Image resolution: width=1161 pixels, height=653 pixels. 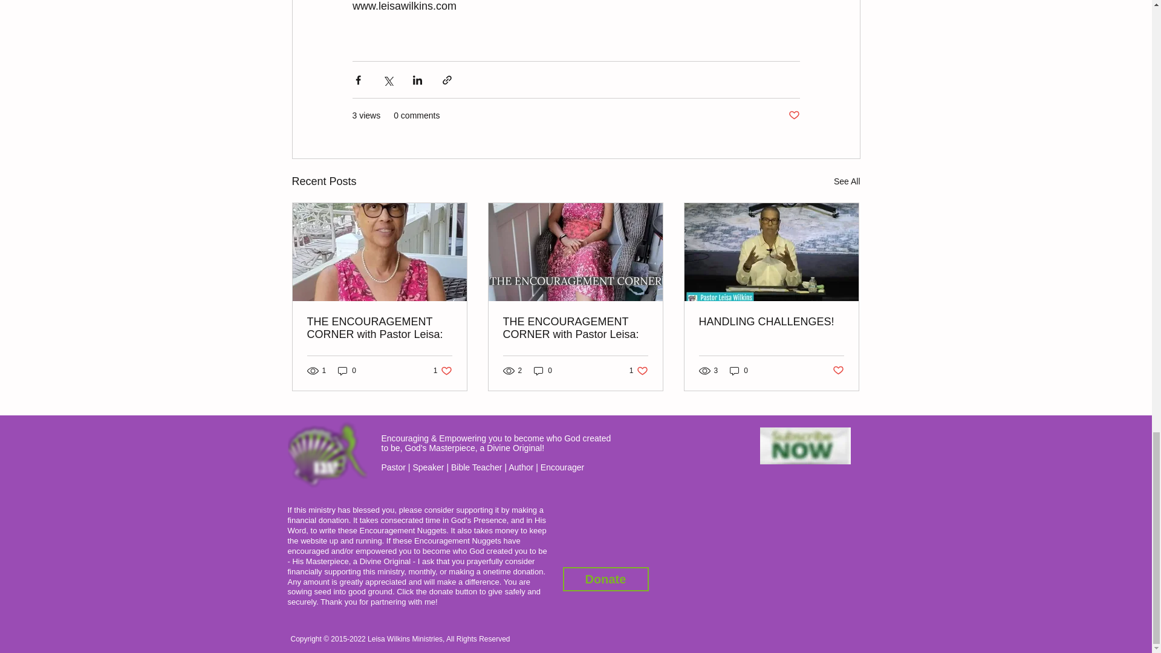 I want to click on 0, so click(x=347, y=371).